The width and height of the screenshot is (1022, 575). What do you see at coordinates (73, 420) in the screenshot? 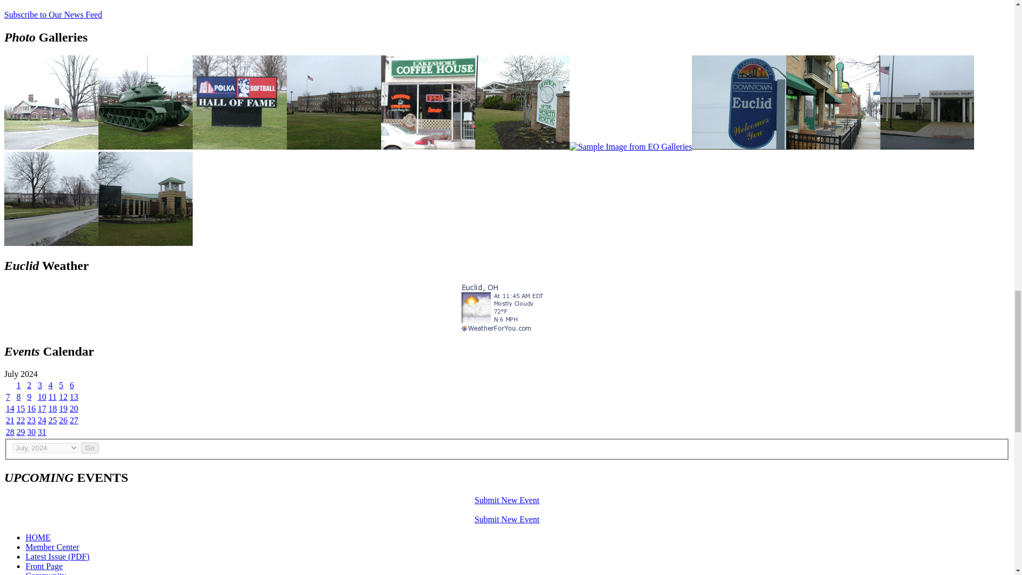
I see `27` at bounding box center [73, 420].